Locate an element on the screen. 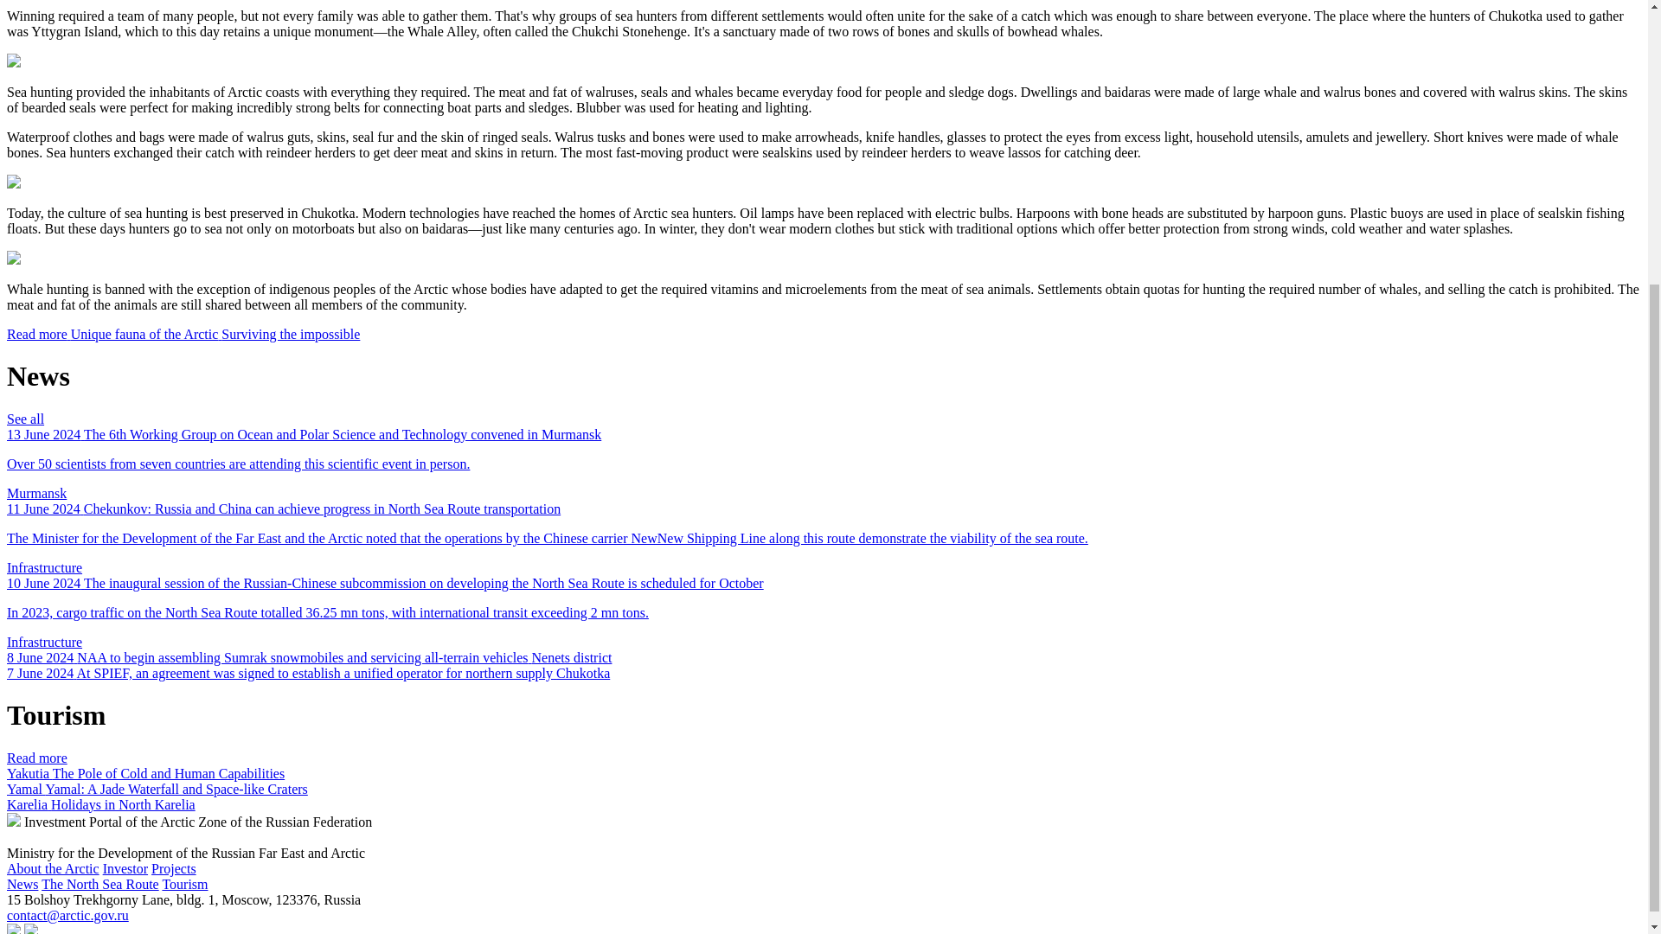 This screenshot has height=934, width=1661. About the Arctic is located at coordinates (53, 868).